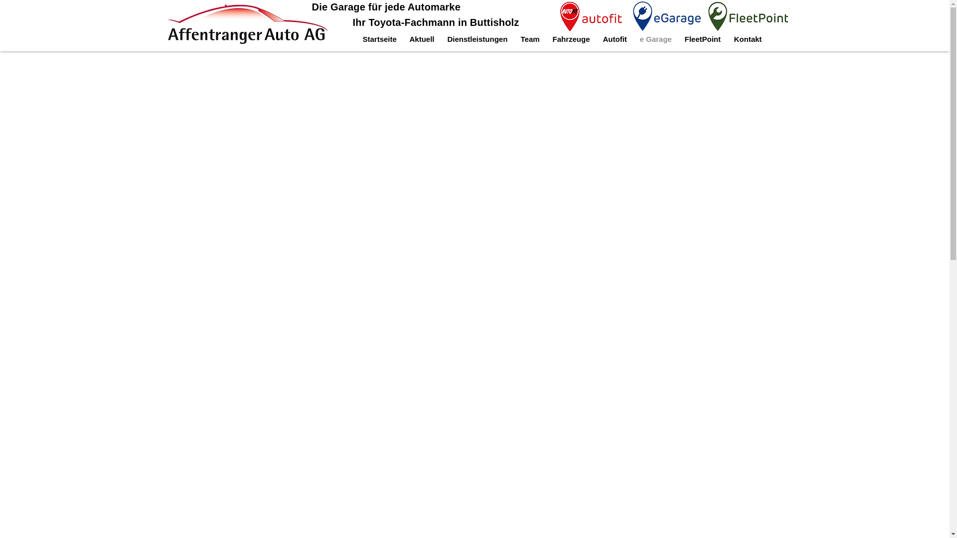  I want to click on e Garage, so click(655, 39).